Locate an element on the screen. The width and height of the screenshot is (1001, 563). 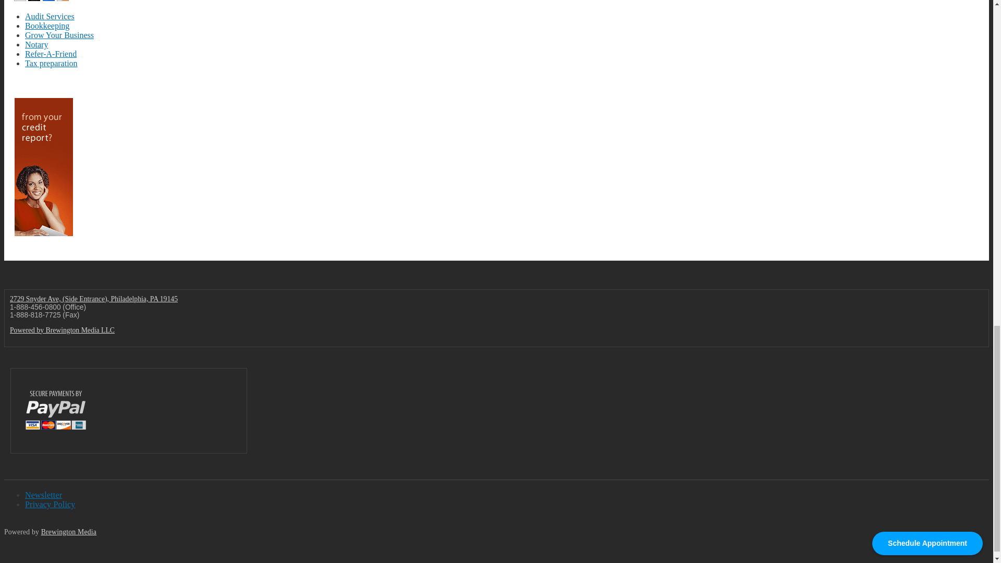
Notary is located at coordinates (36, 44).